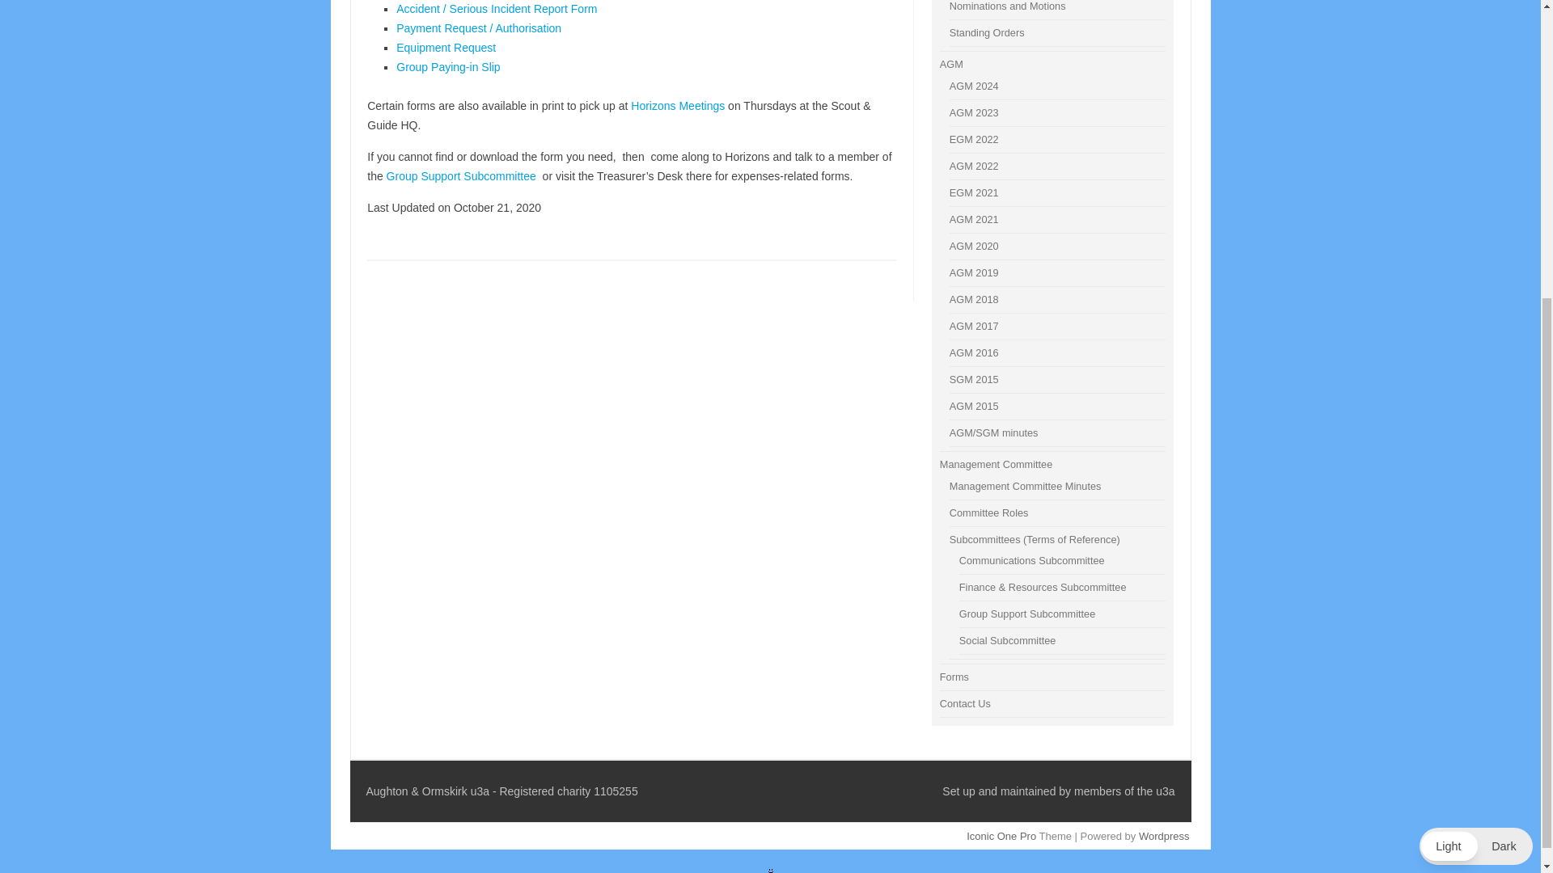 The height and width of the screenshot is (873, 1553). What do you see at coordinates (678, 106) in the screenshot?
I see `Horizons Meetings` at bounding box center [678, 106].